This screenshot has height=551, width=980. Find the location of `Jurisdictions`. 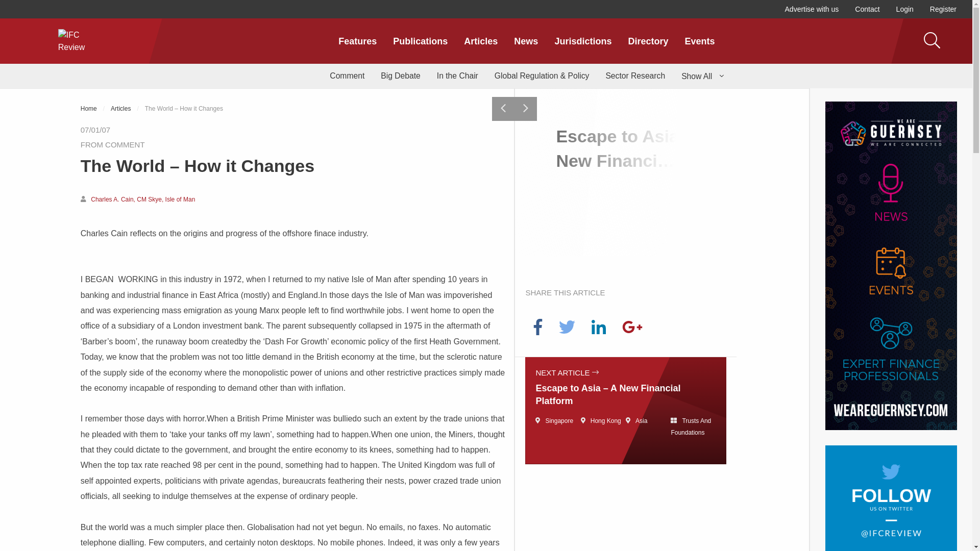

Jurisdictions is located at coordinates (582, 41).